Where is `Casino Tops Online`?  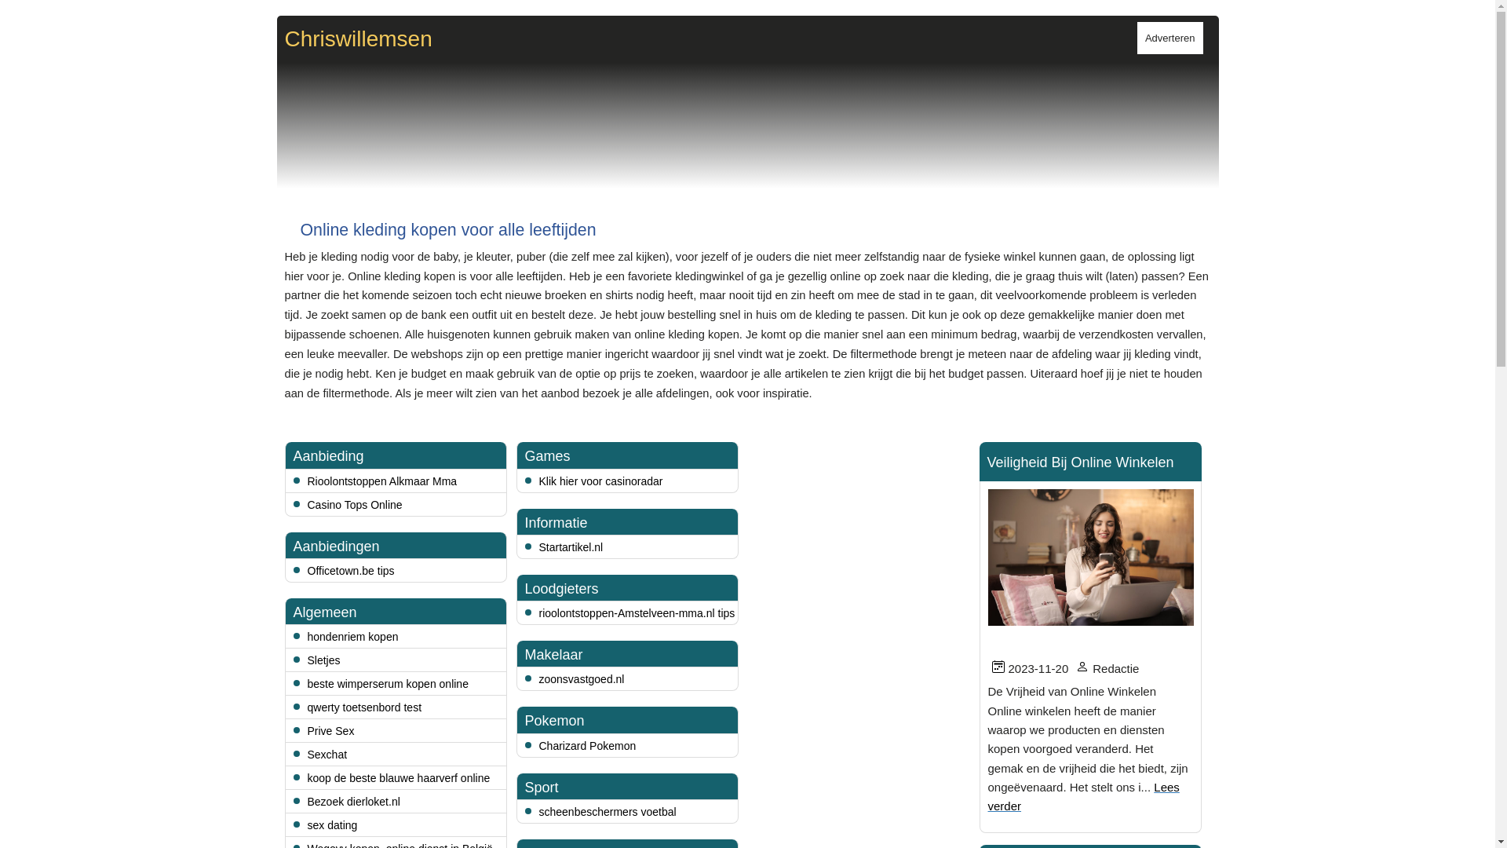
Casino Tops Online is located at coordinates (355, 504).